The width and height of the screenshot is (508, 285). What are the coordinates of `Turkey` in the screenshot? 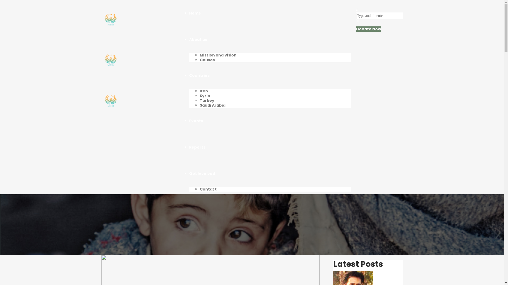 It's located at (207, 101).